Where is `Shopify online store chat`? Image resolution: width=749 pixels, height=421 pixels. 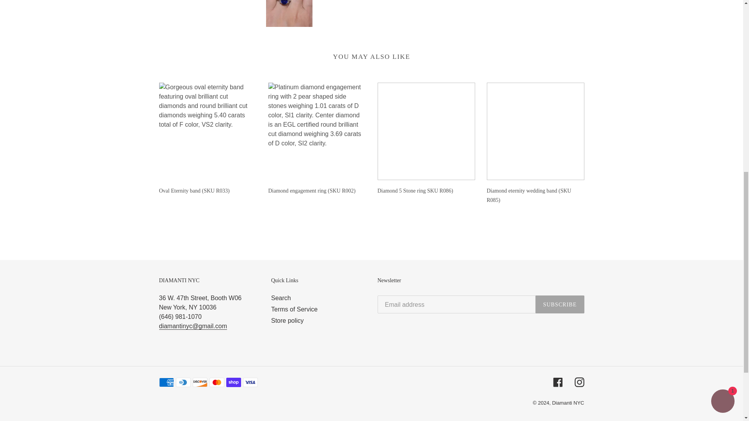 Shopify online store chat is located at coordinates (722, 52).